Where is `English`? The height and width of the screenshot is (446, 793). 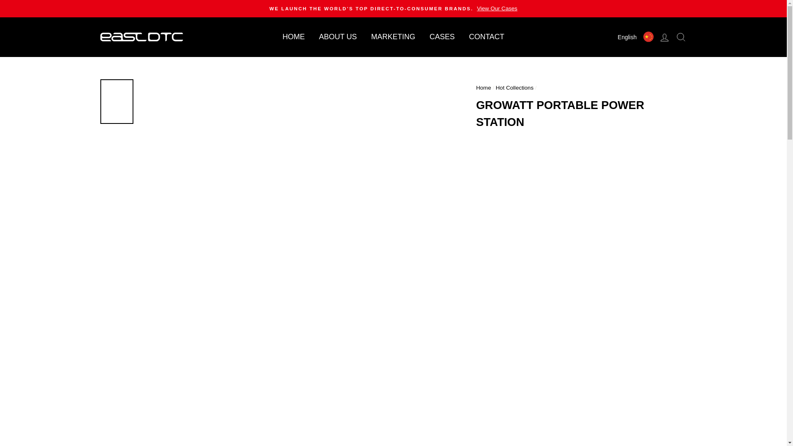
English is located at coordinates (626, 37).